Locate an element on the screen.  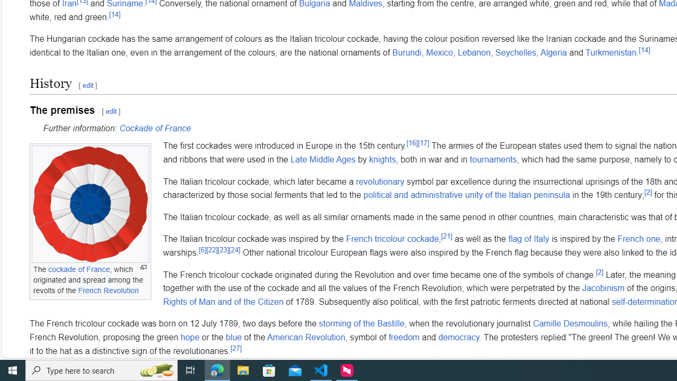
[27] is located at coordinates (236, 348).